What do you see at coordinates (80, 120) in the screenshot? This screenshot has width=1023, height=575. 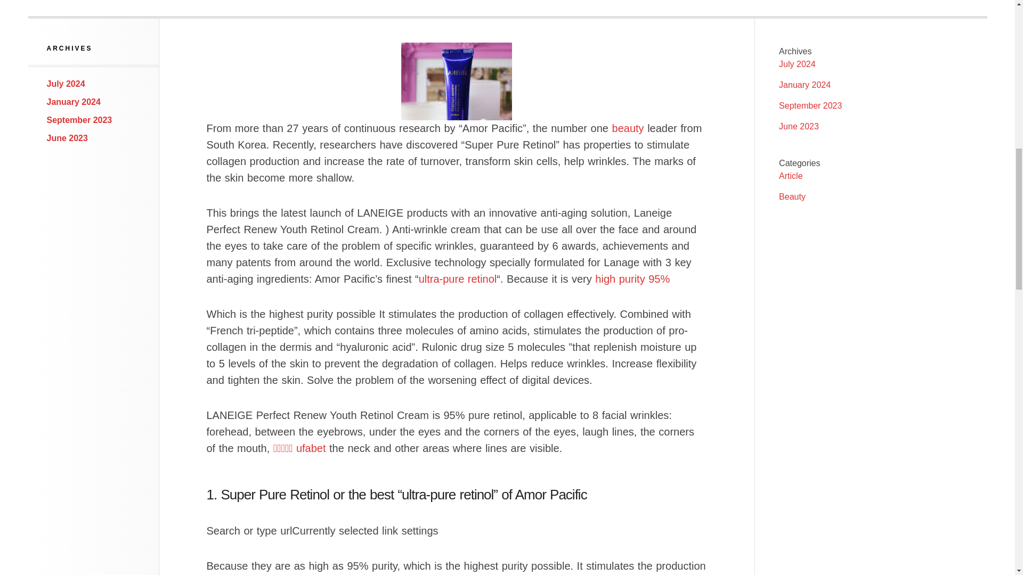 I see `September 2023` at bounding box center [80, 120].